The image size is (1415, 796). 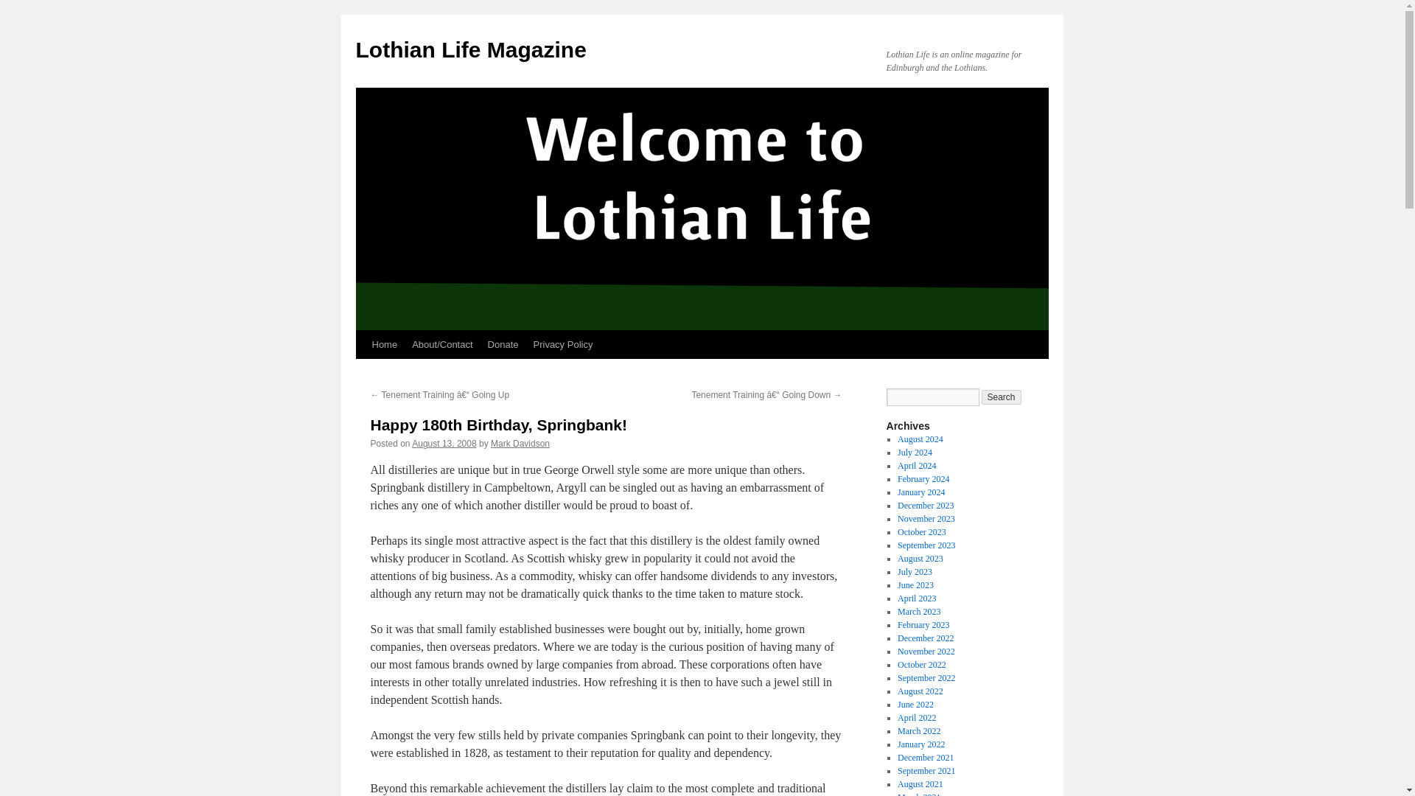 I want to click on Donate, so click(x=503, y=345).